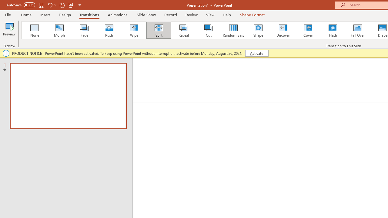  I want to click on Morph, so click(59, 30).